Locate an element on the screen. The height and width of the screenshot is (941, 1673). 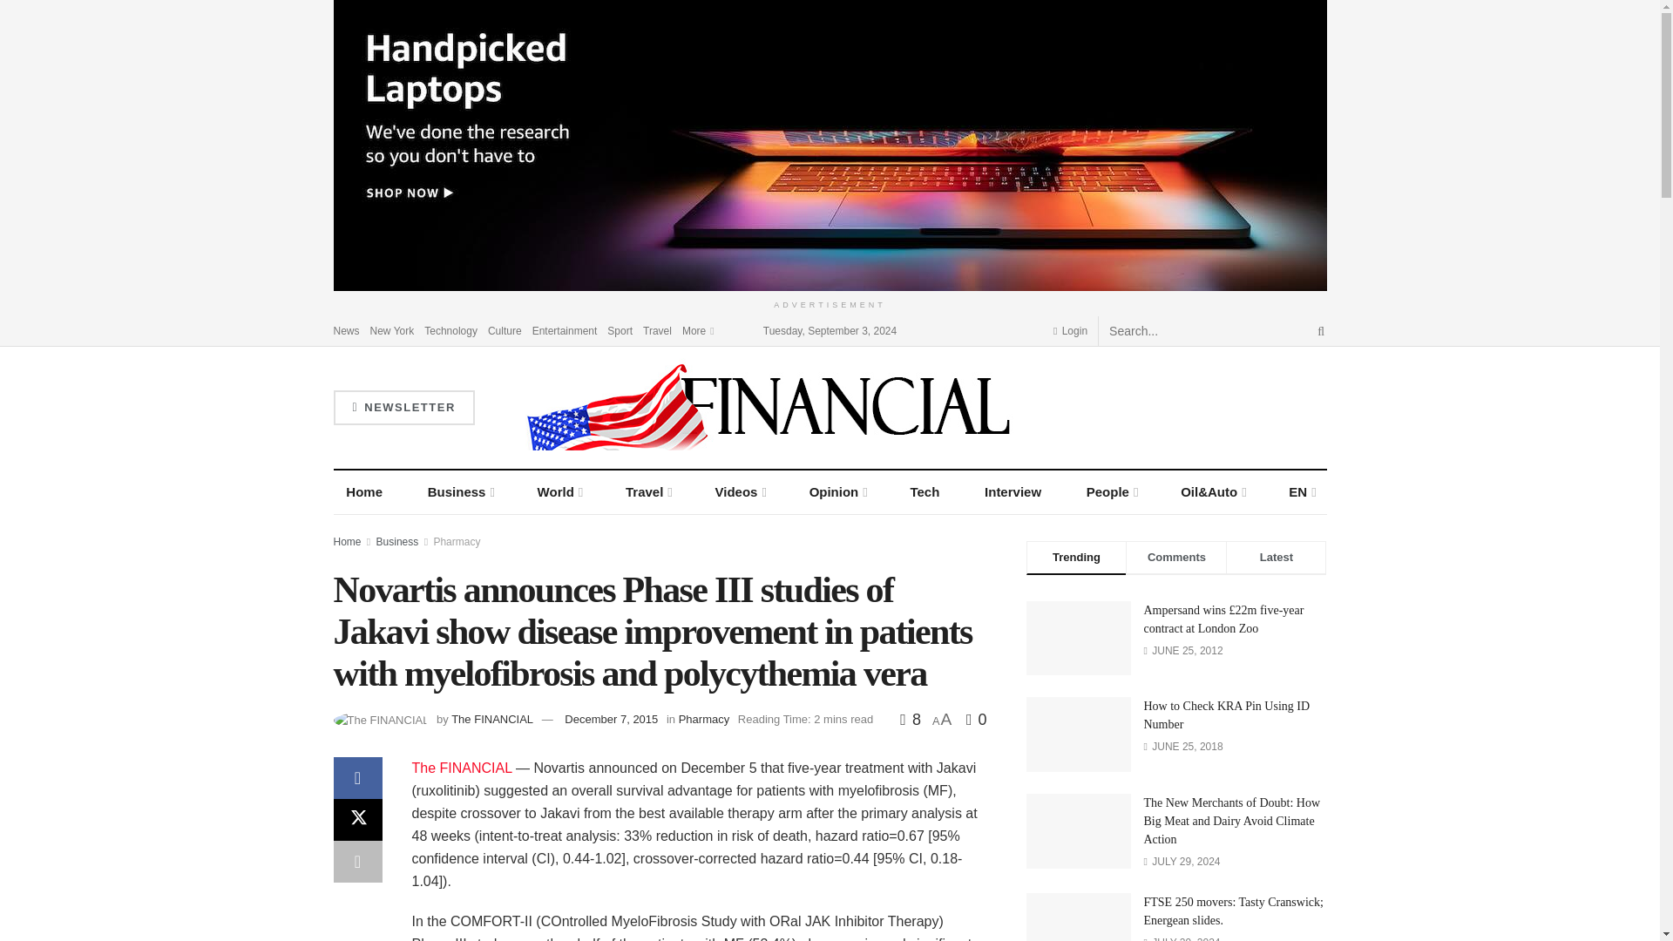
Business is located at coordinates (460, 491).